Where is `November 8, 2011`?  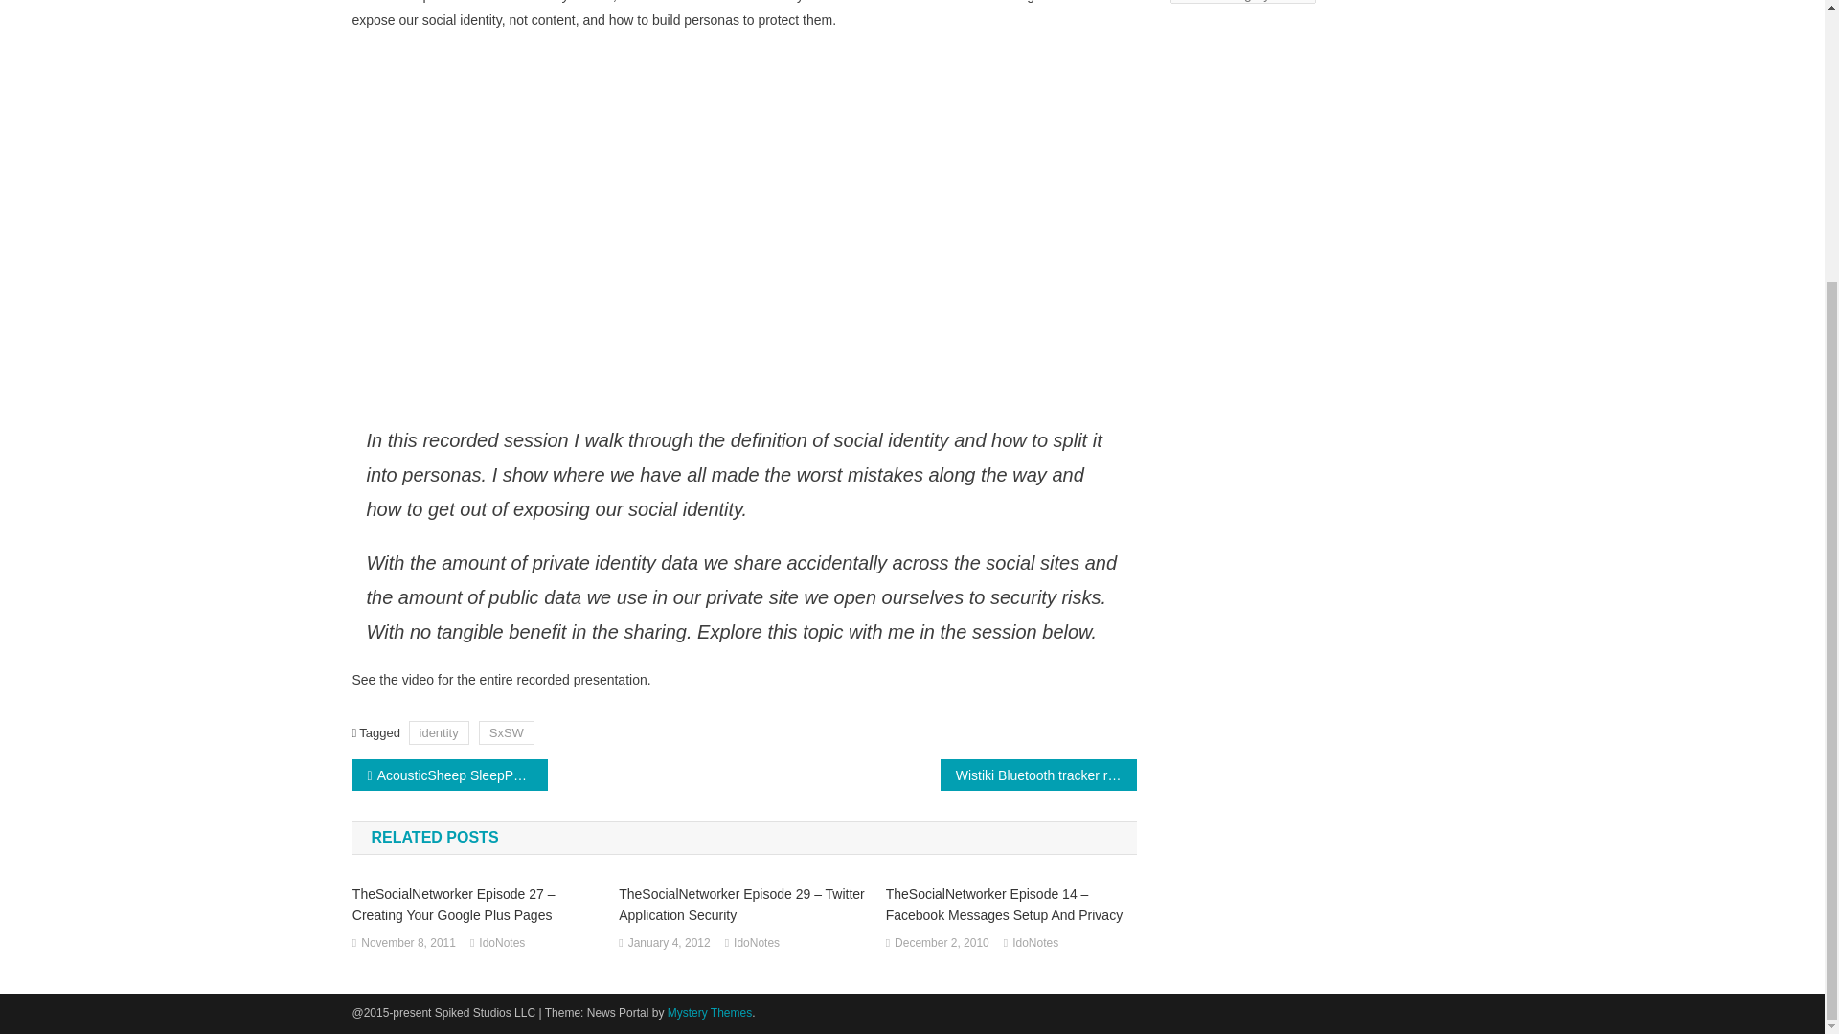 November 8, 2011 is located at coordinates (408, 944).